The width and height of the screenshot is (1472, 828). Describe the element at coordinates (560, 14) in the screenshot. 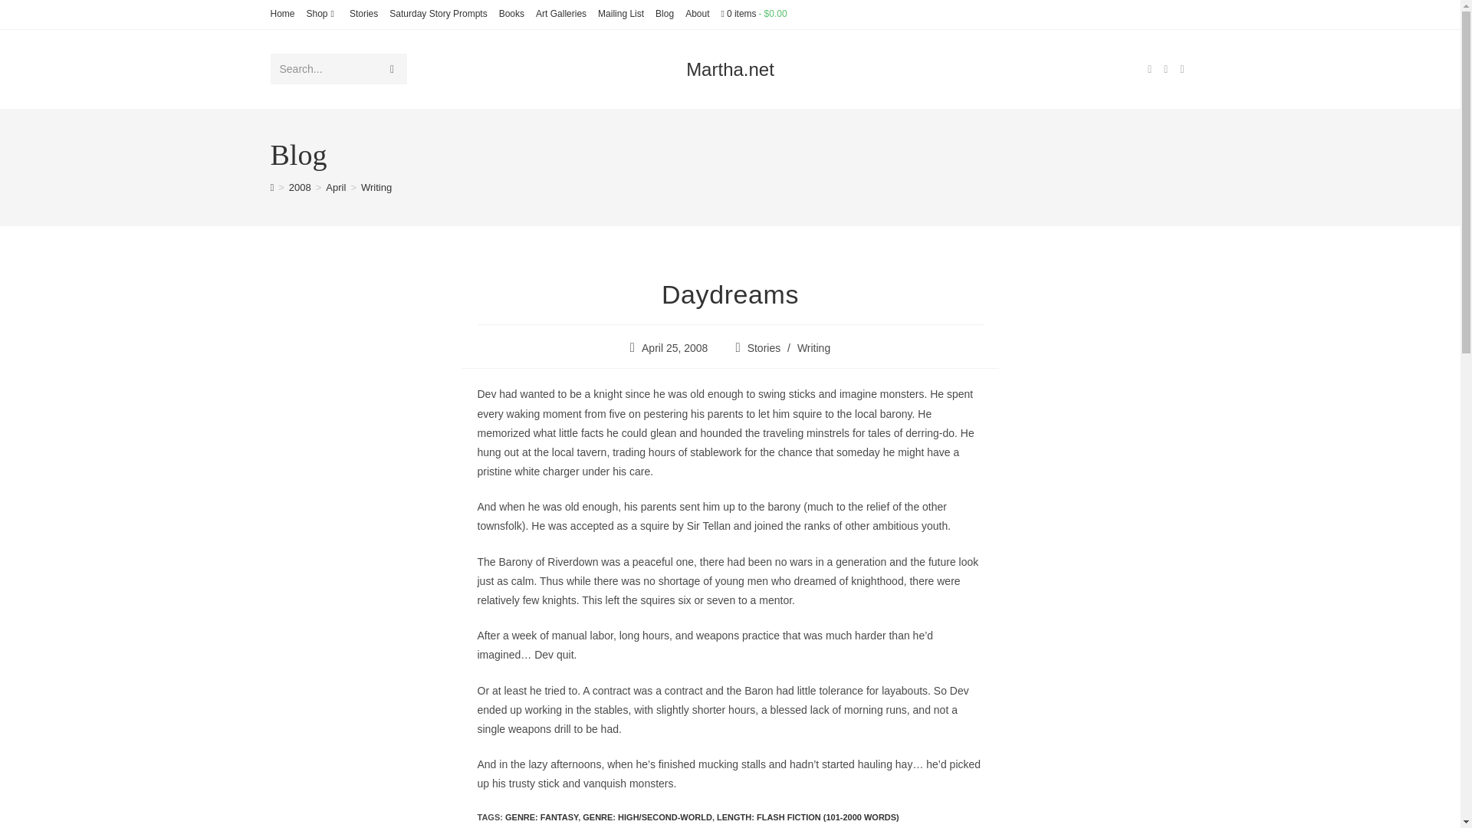

I see `Art Galleries` at that location.